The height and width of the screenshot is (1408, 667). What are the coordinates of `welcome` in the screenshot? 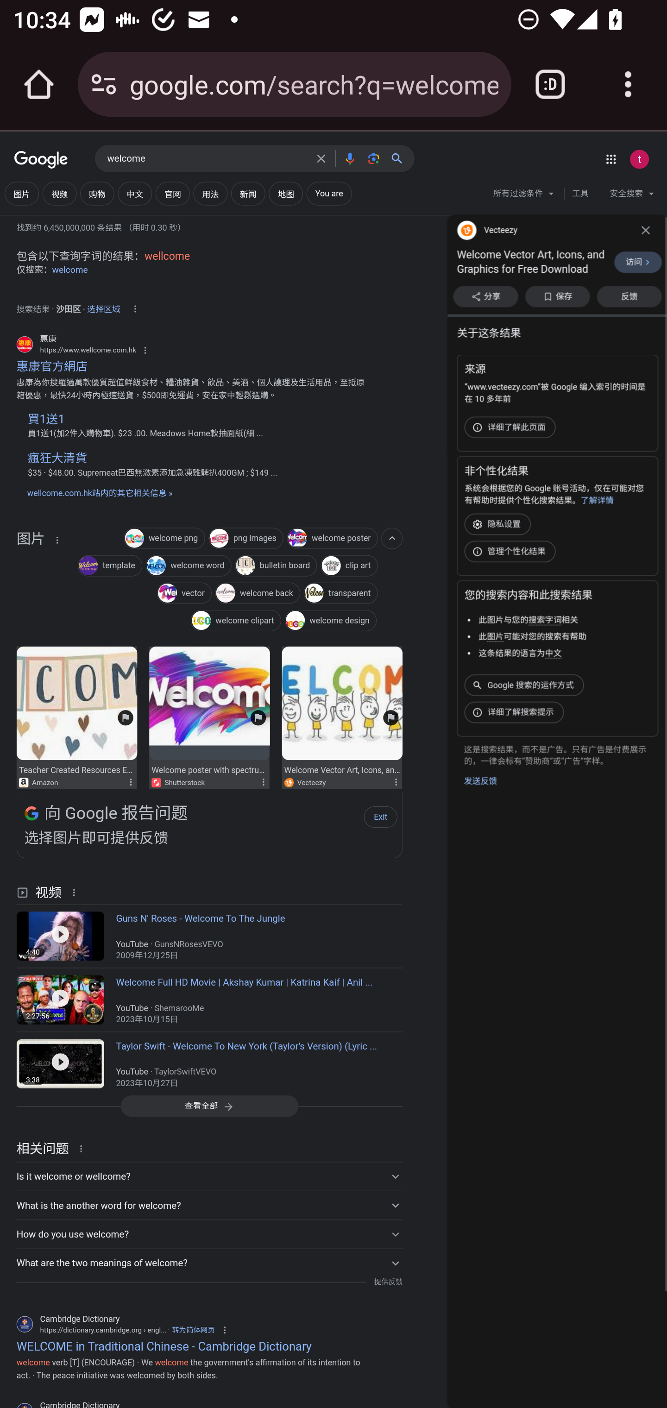 It's located at (207, 159).